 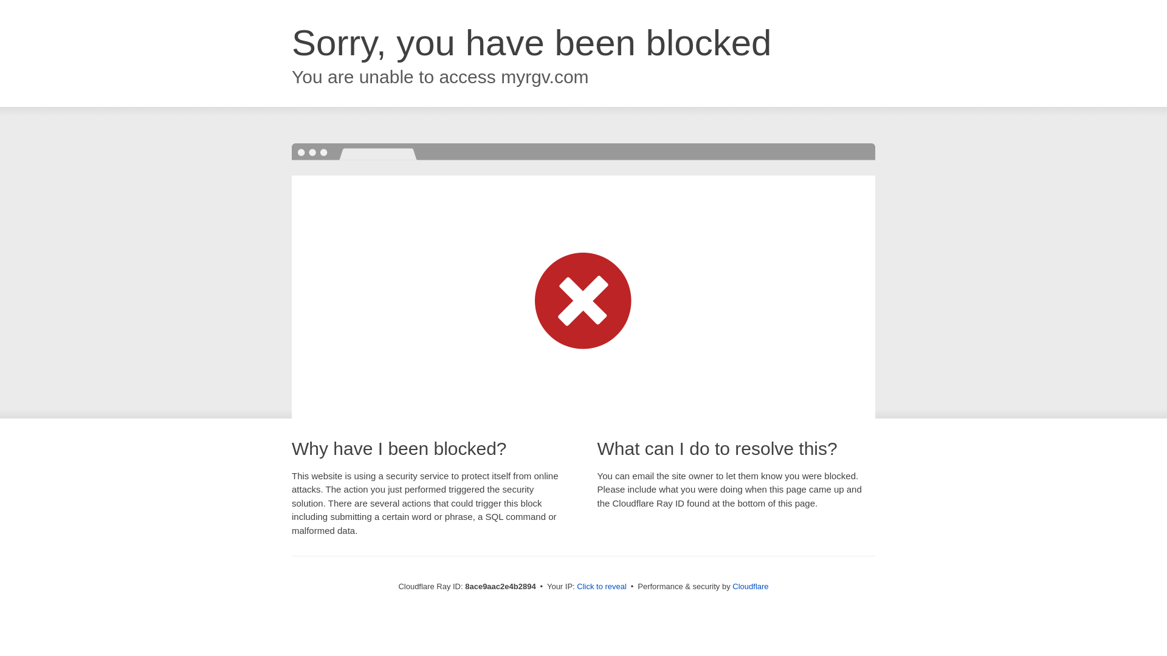 What do you see at coordinates (602, 587) in the screenshot?
I see `Click to reveal` at bounding box center [602, 587].